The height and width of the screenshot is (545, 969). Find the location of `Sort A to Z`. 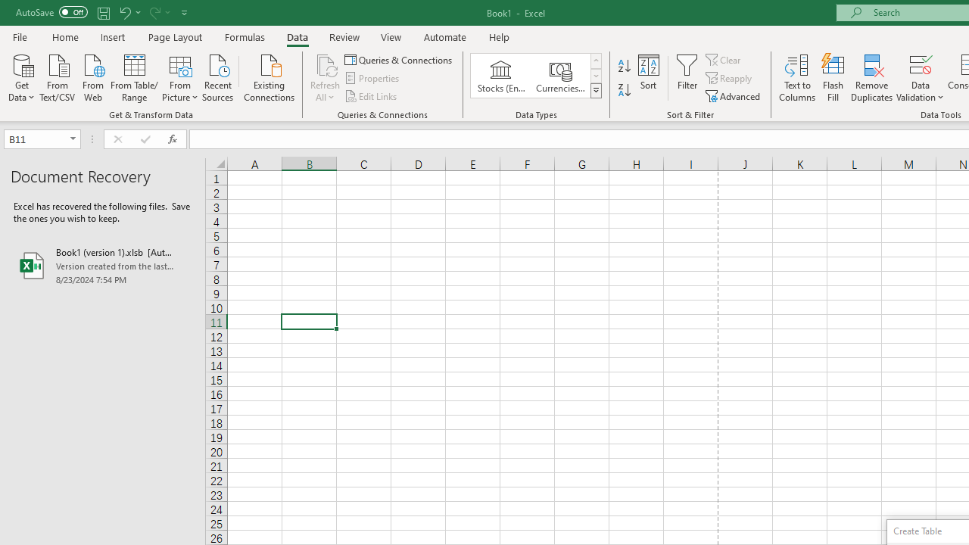

Sort A to Z is located at coordinates (624, 67).